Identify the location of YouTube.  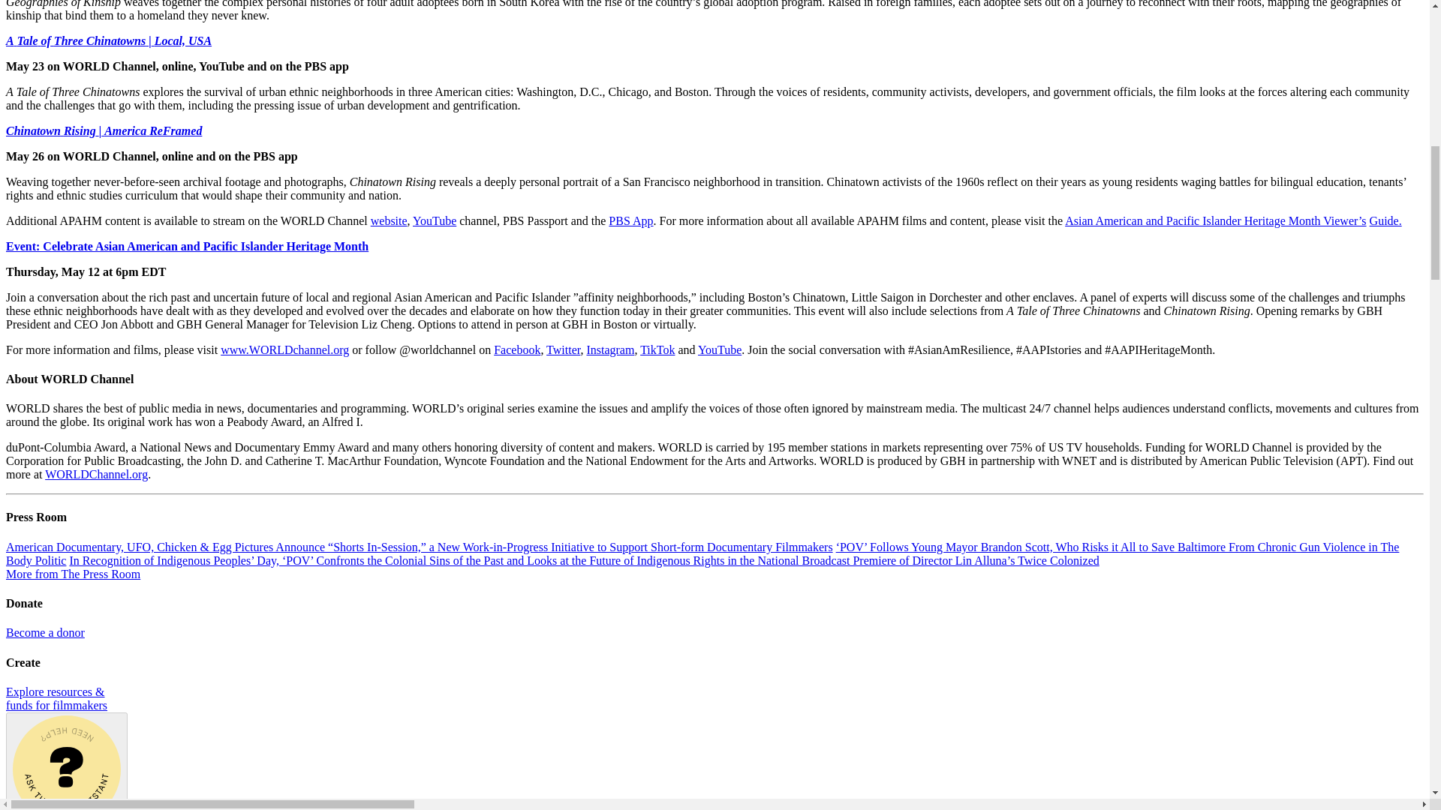
(719, 349).